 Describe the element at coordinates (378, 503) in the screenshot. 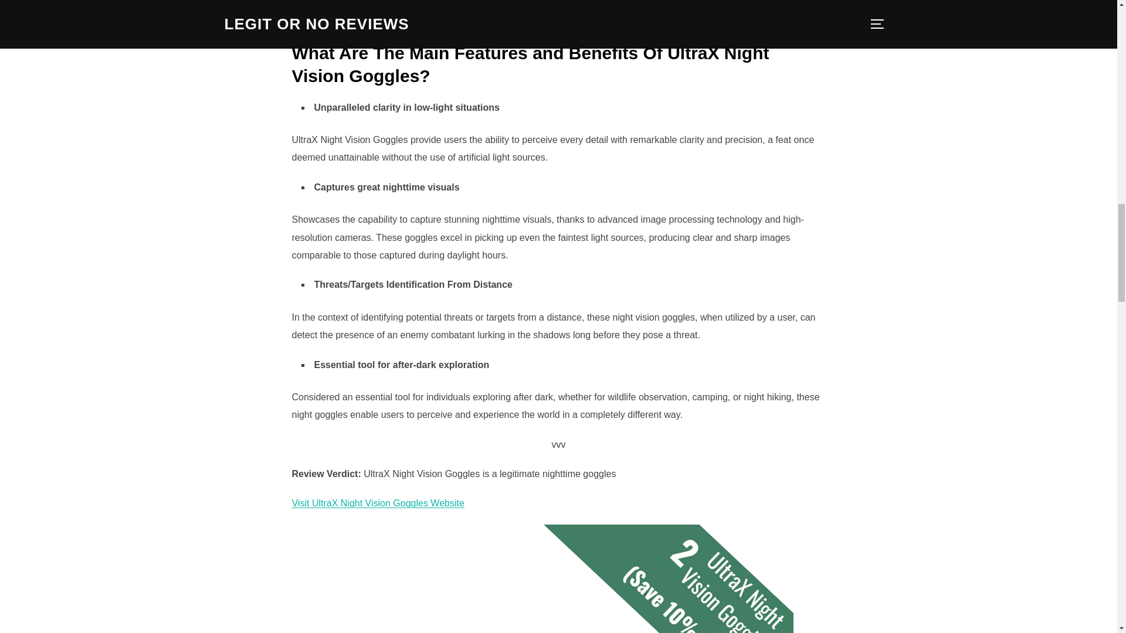

I see `Visit UltraX Night Vision Goggles Website` at that location.